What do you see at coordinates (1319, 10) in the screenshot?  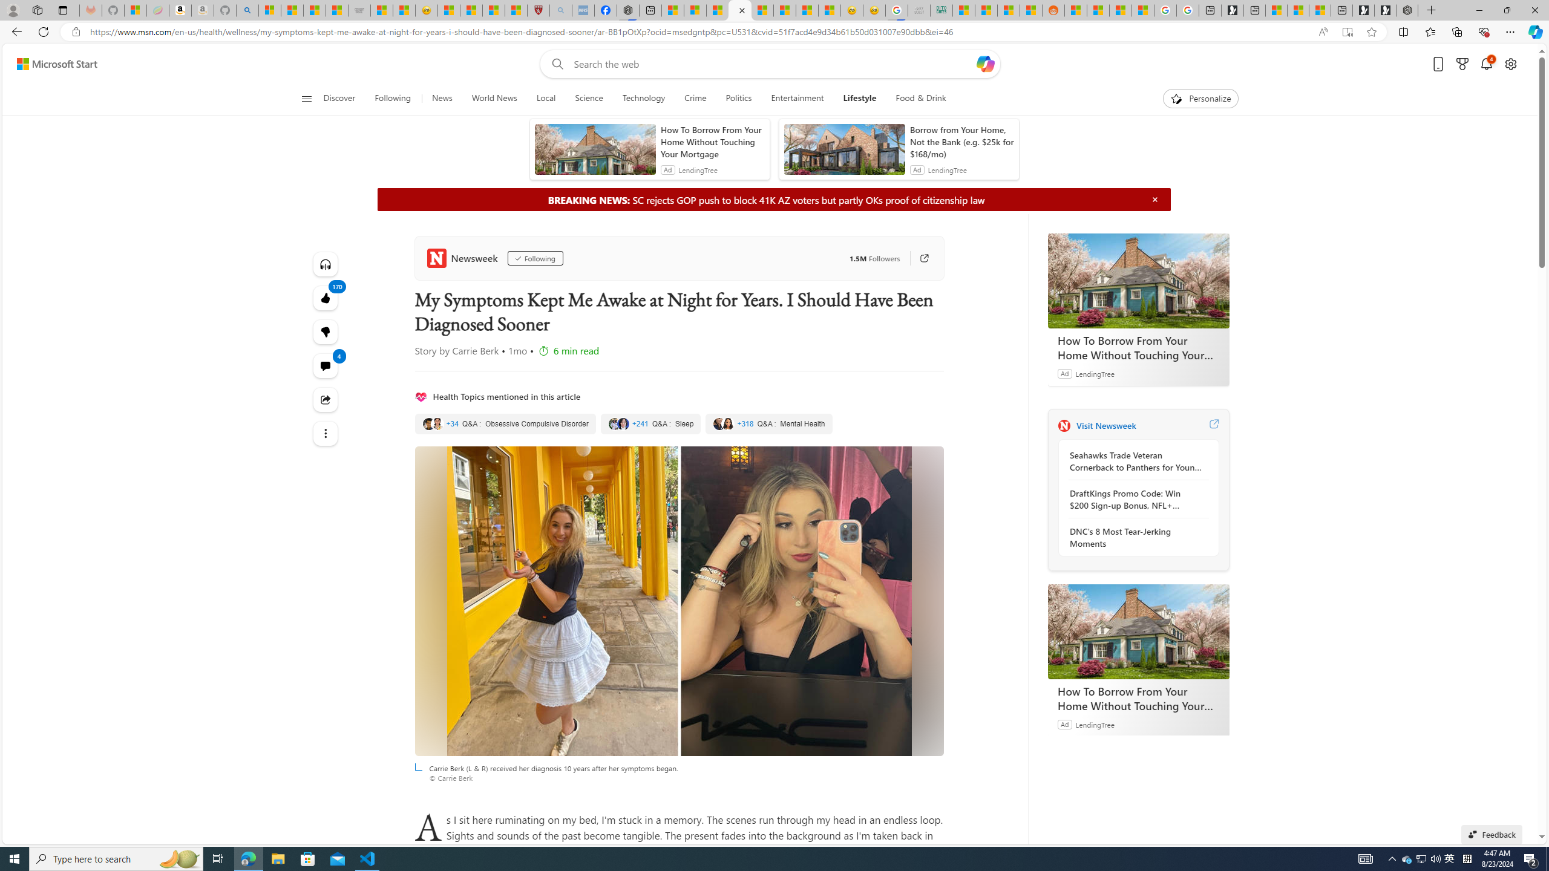 I see `These 3 Stocks Pay You More Than 5% to Own Them` at bounding box center [1319, 10].